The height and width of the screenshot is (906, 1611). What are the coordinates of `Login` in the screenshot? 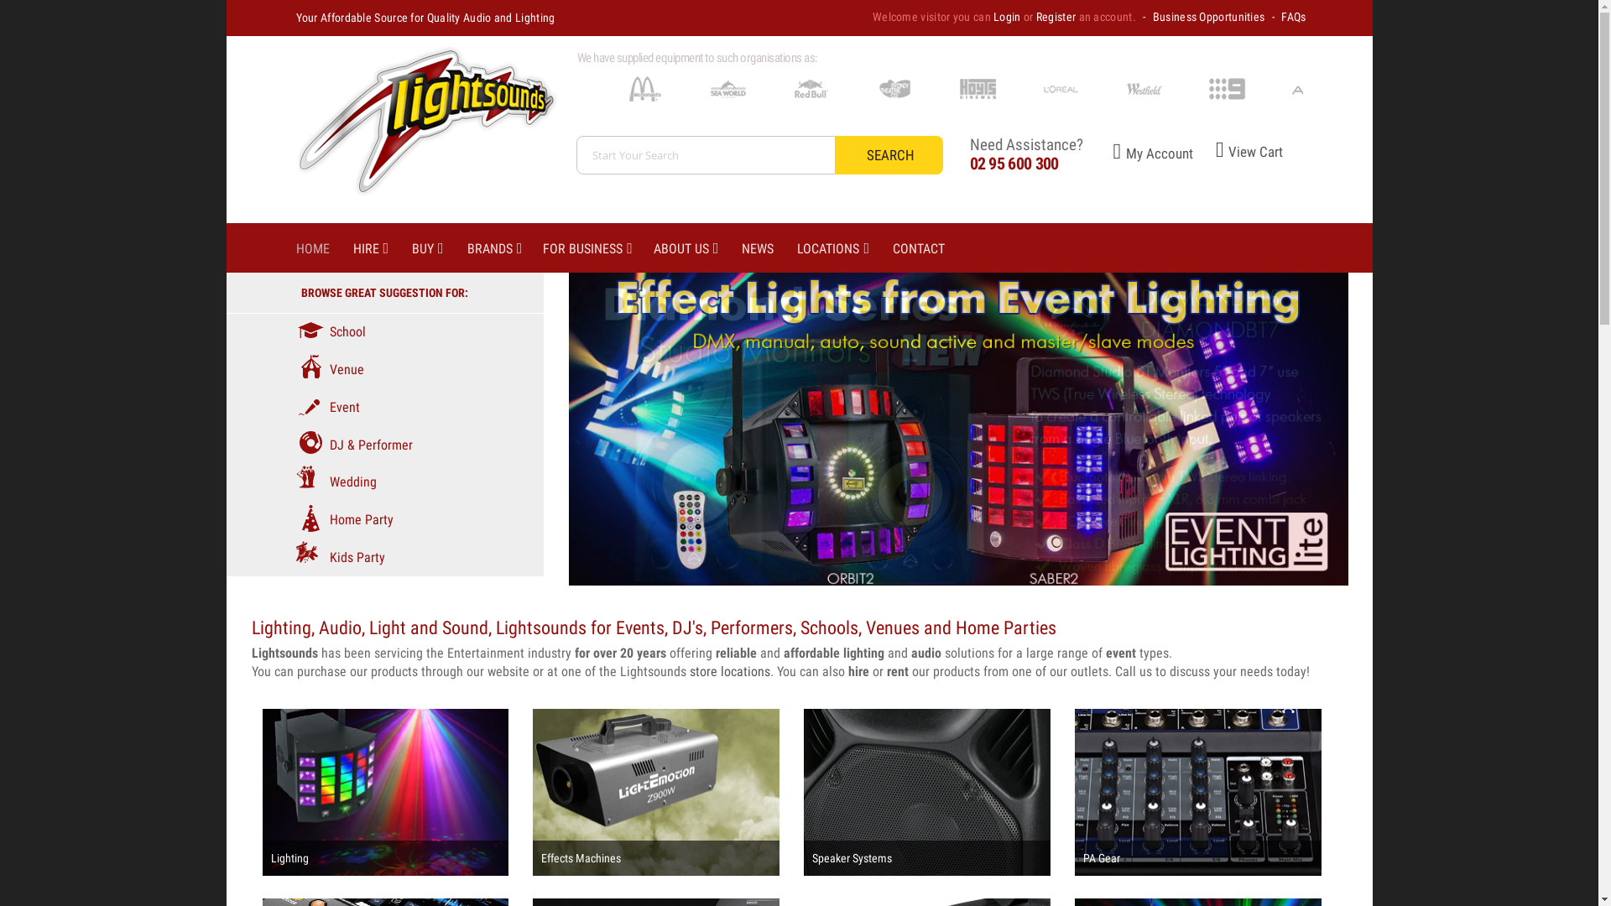 It's located at (1007, 17).